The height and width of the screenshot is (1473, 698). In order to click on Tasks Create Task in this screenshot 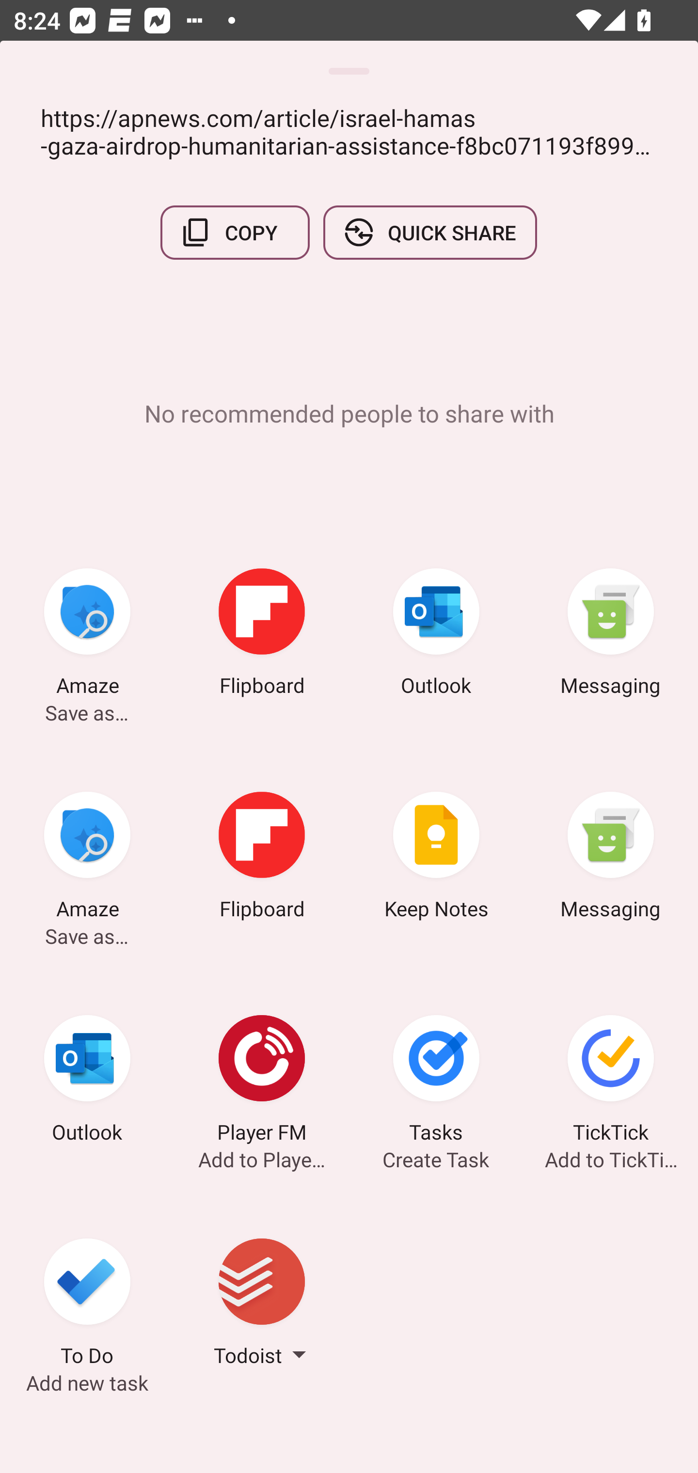, I will do `click(436, 1081)`.